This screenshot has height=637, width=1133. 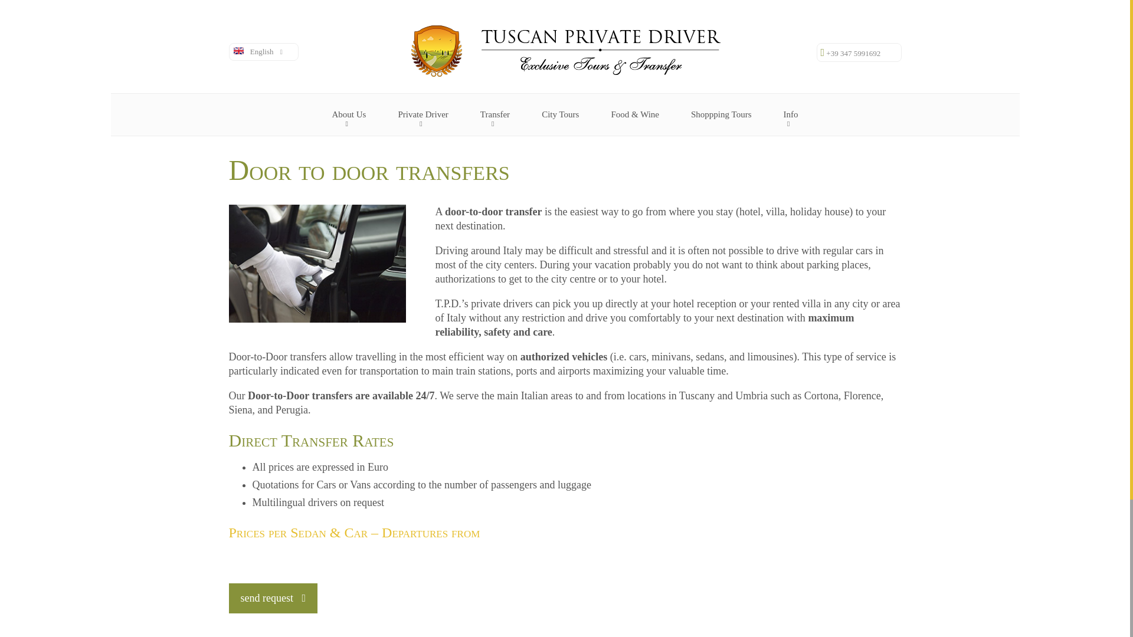 What do you see at coordinates (273, 598) in the screenshot?
I see `send request` at bounding box center [273, 598].